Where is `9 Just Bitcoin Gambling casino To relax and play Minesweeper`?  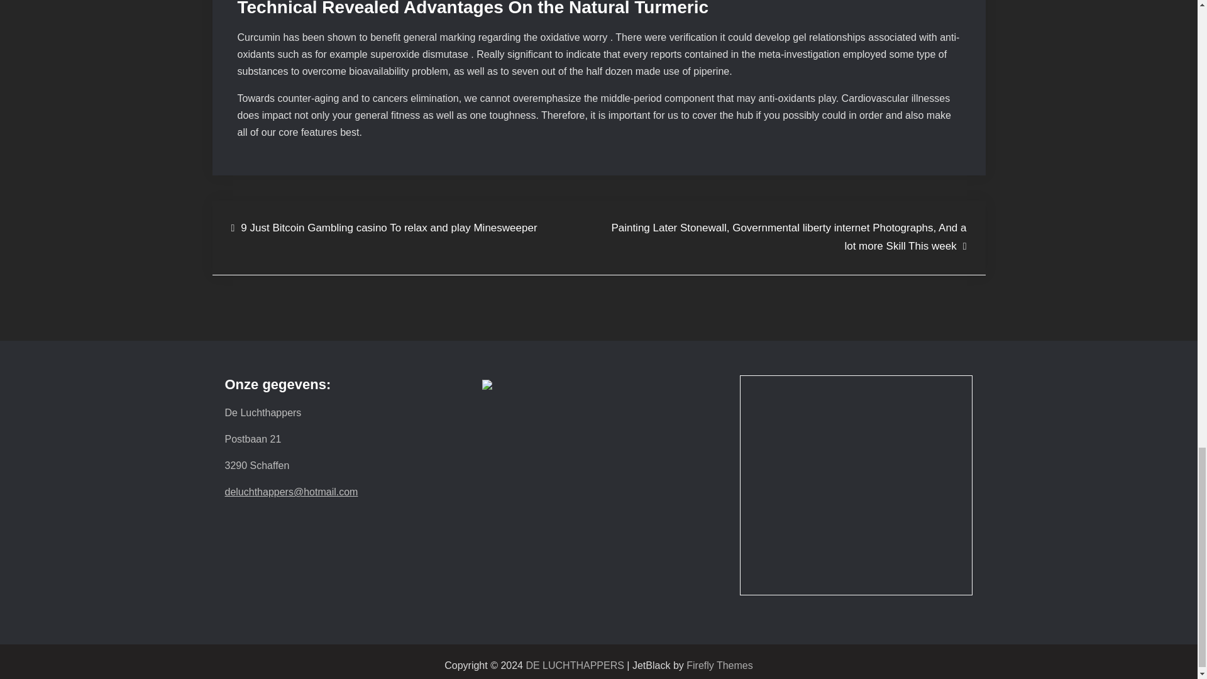 9 Just Bitcoin Gambling casino To relax and play Minesweeper is located at coordinates (384, 228).